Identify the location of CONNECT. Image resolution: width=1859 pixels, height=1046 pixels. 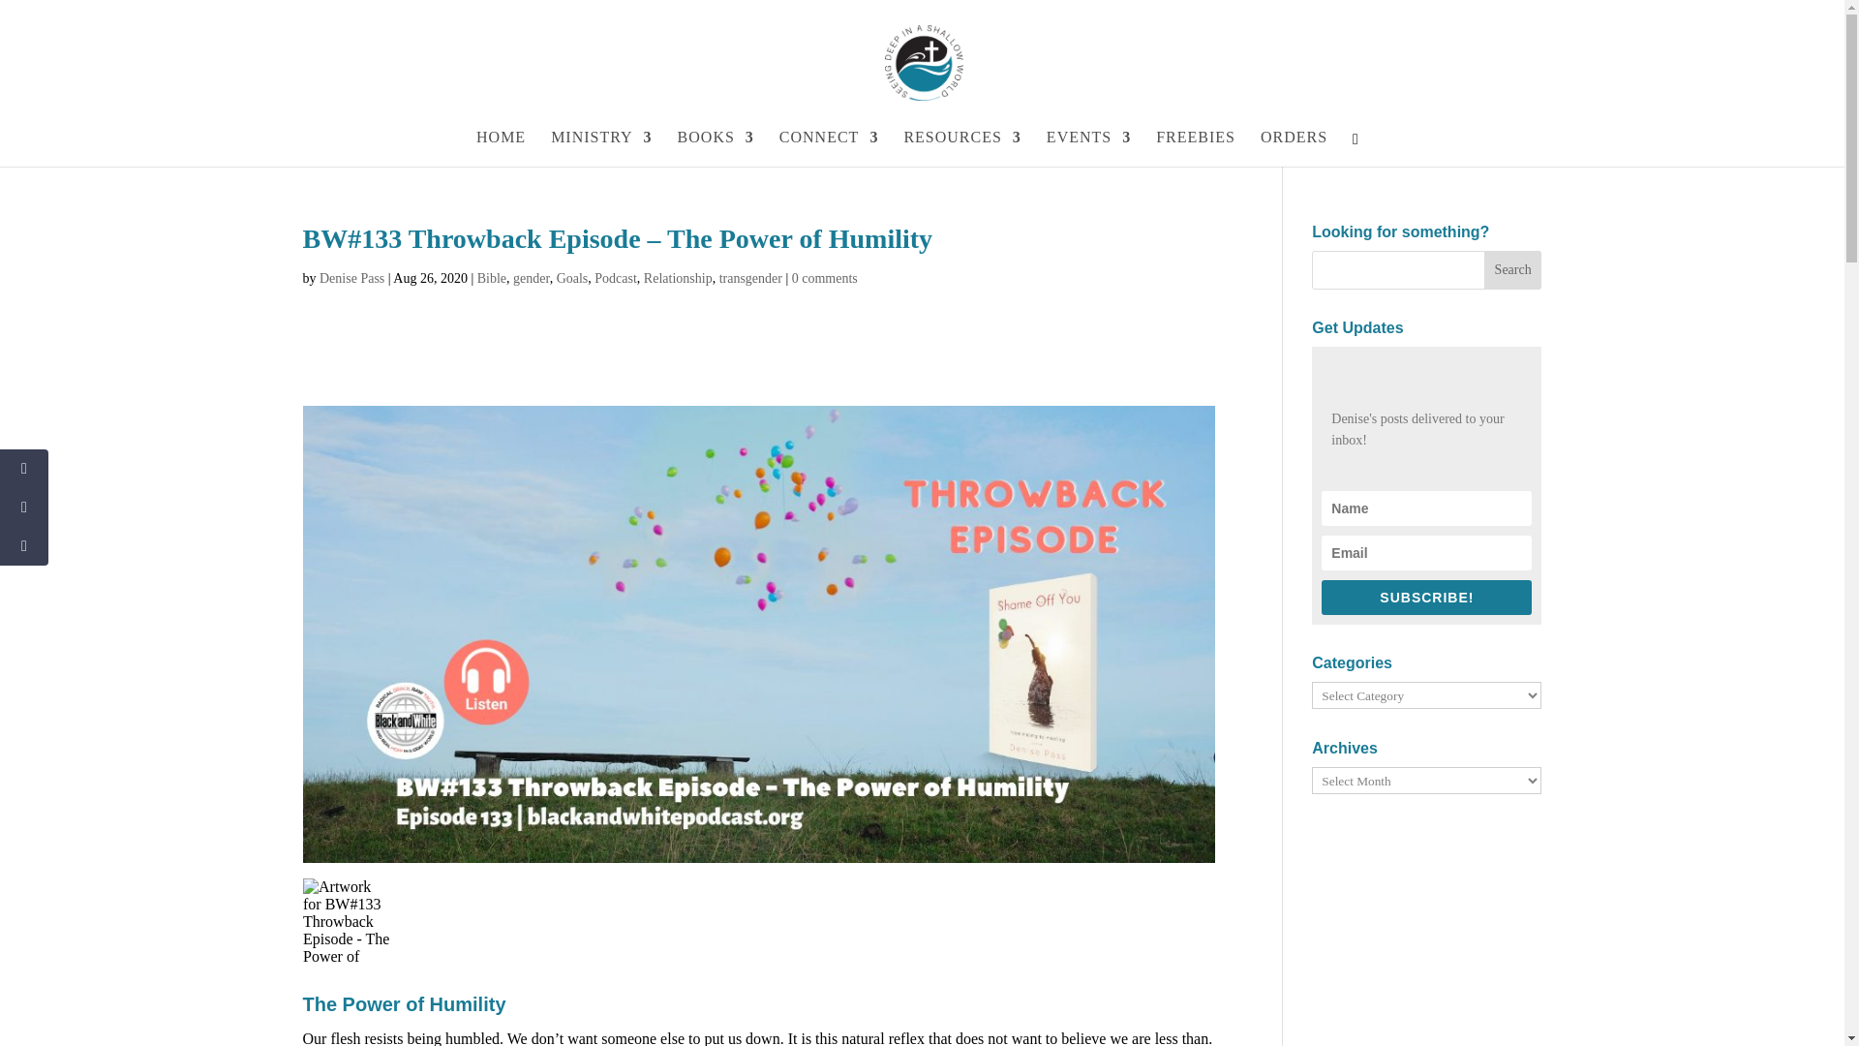
(829, 148).